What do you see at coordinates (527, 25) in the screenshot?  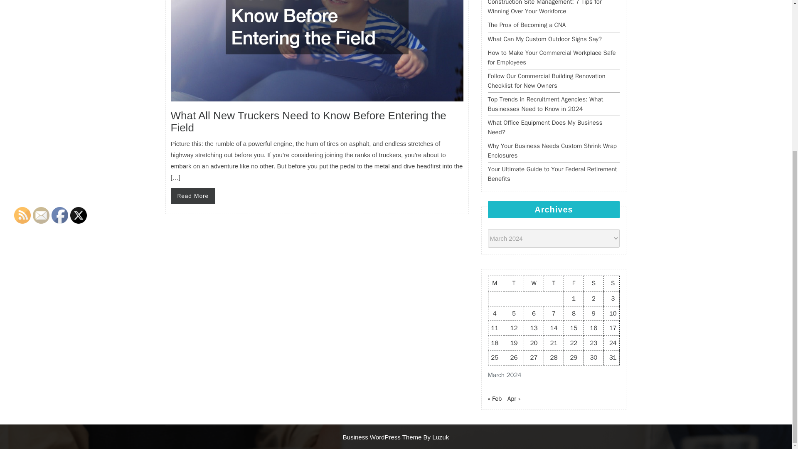 I see `The Pros of Becoming a CNA` at bounding box center [527, 25].